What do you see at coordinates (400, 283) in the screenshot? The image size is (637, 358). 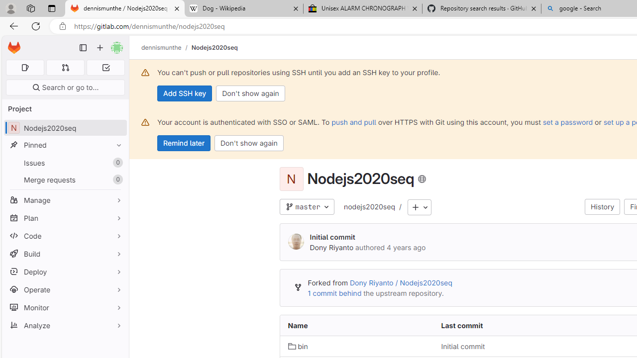 I see `Dony Riyanto / Nodejs2020seq` at bounding box center [400, 283].